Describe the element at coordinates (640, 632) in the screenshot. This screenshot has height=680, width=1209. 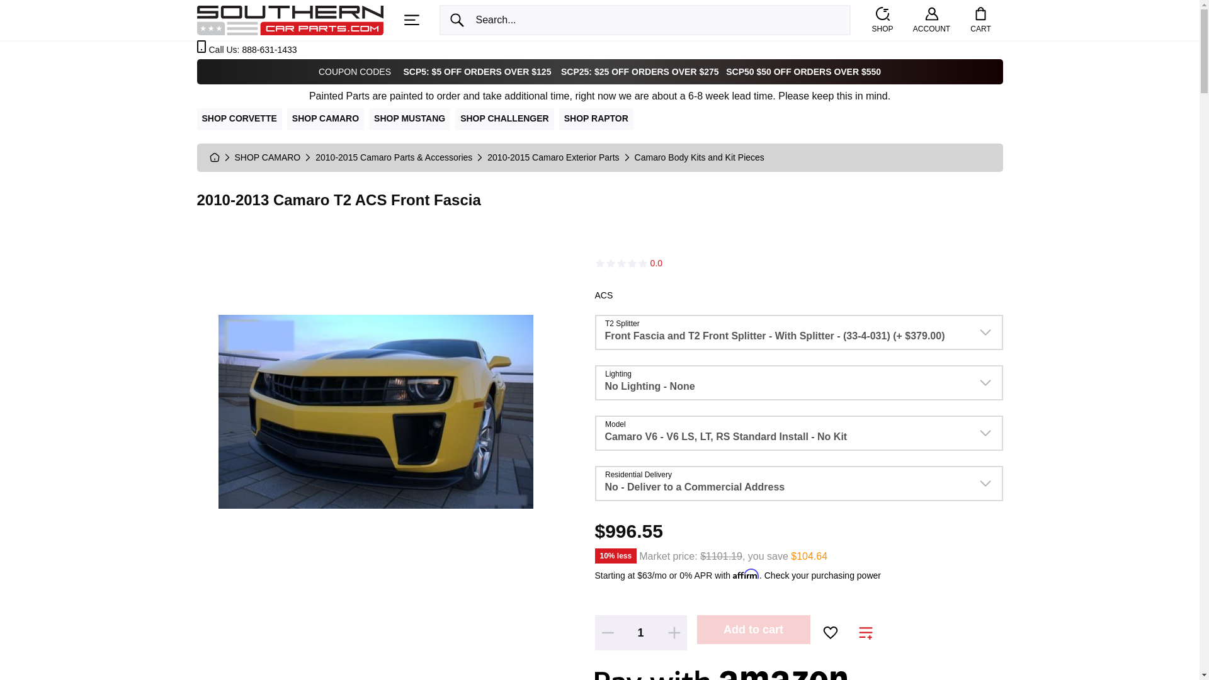
I see `Quantity` at that location.